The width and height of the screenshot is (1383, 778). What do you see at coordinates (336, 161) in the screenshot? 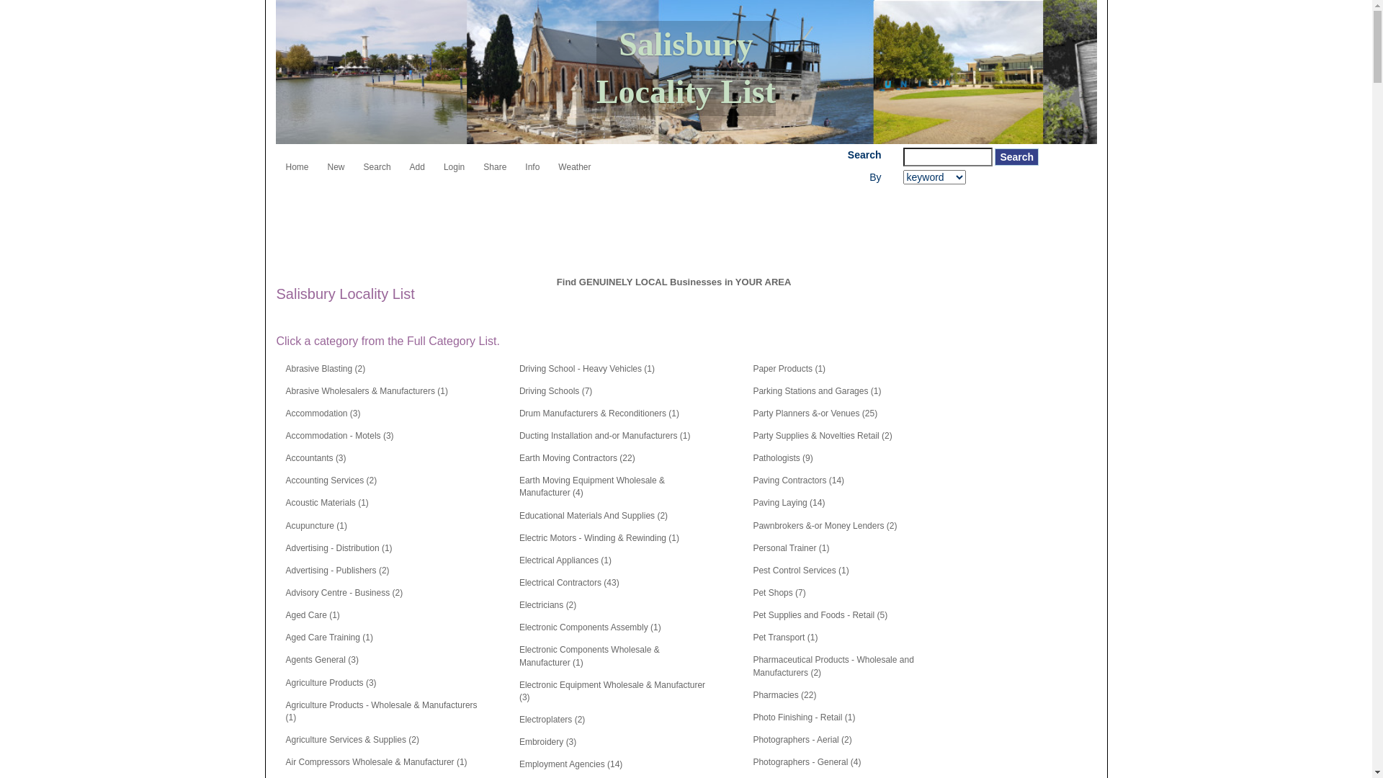
I see `New` at bounding box center [336, 161].